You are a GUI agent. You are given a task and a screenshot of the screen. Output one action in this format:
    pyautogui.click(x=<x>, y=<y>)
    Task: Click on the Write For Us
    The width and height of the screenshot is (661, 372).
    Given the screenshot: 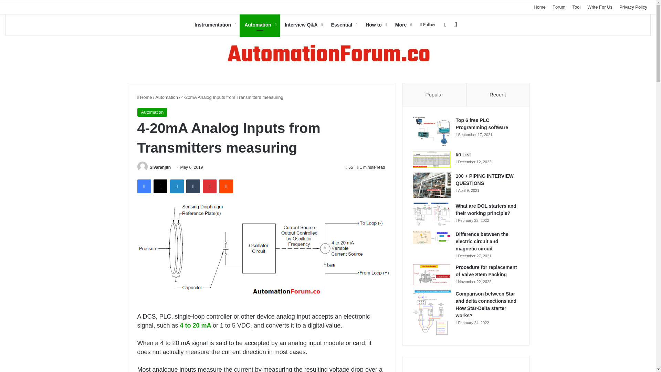 What is the action you would take?
    pyautogui.click(x=600, y=7)
    